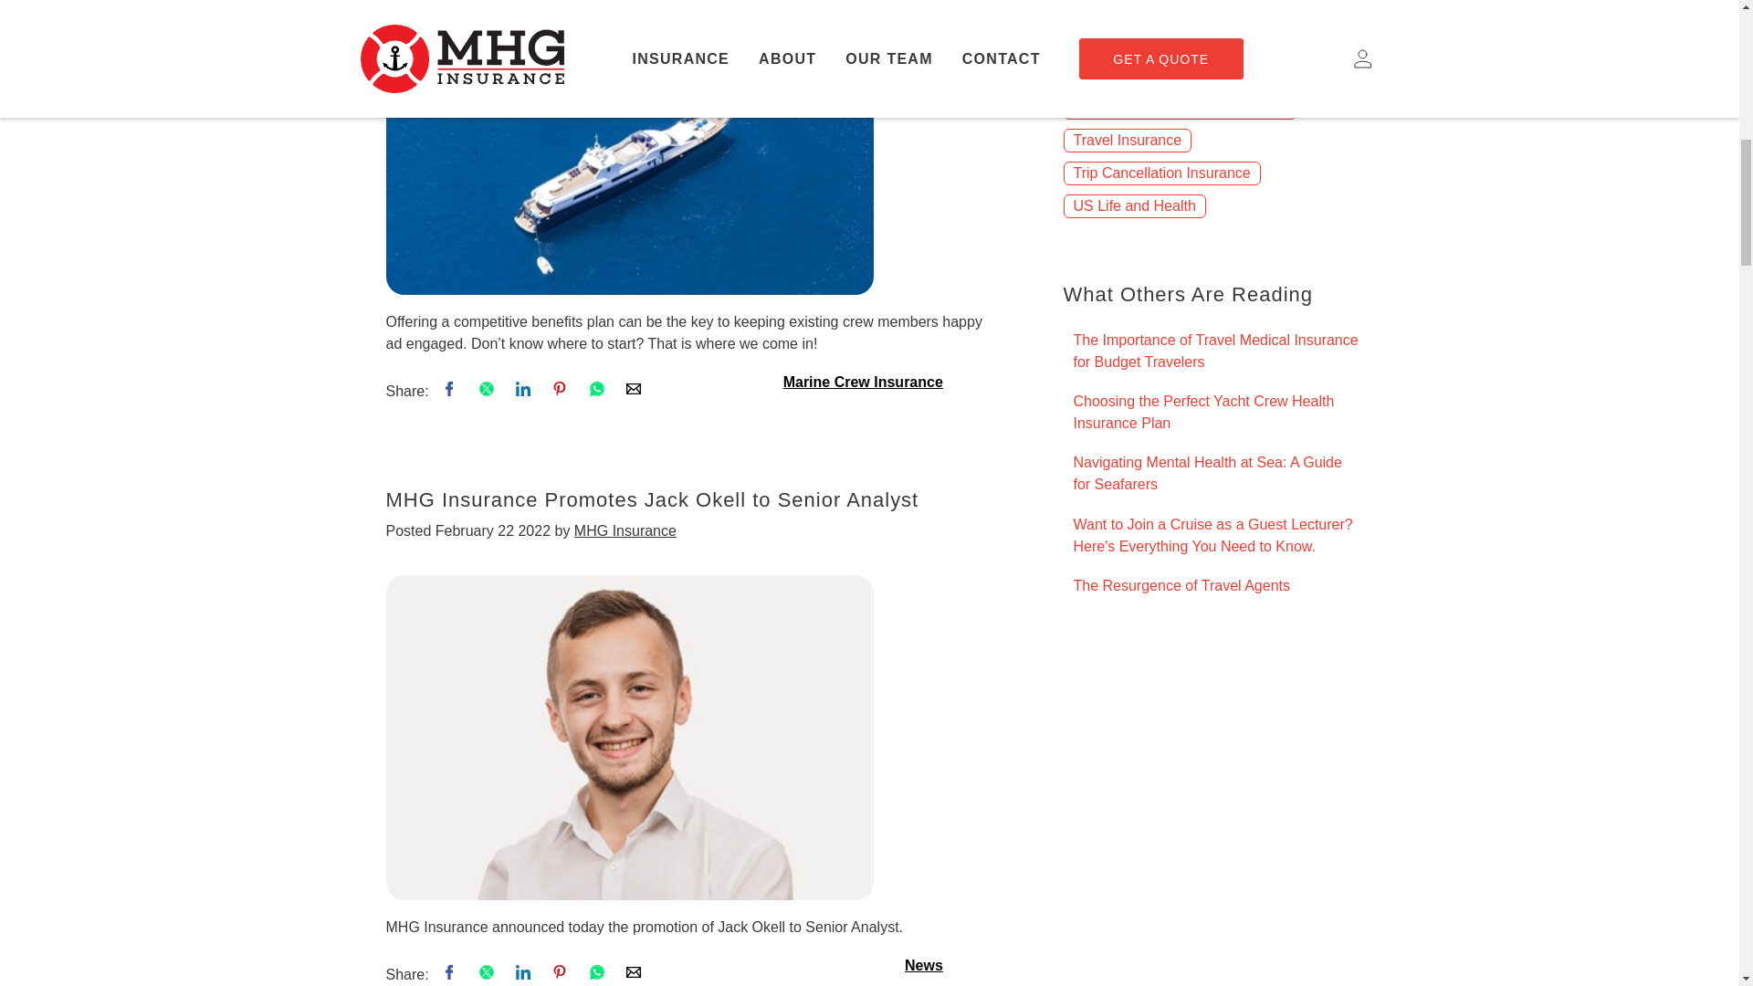  Describe the element at coordinates (451, 974) in the screenshot. I see `follow me on Facebook` at that location.